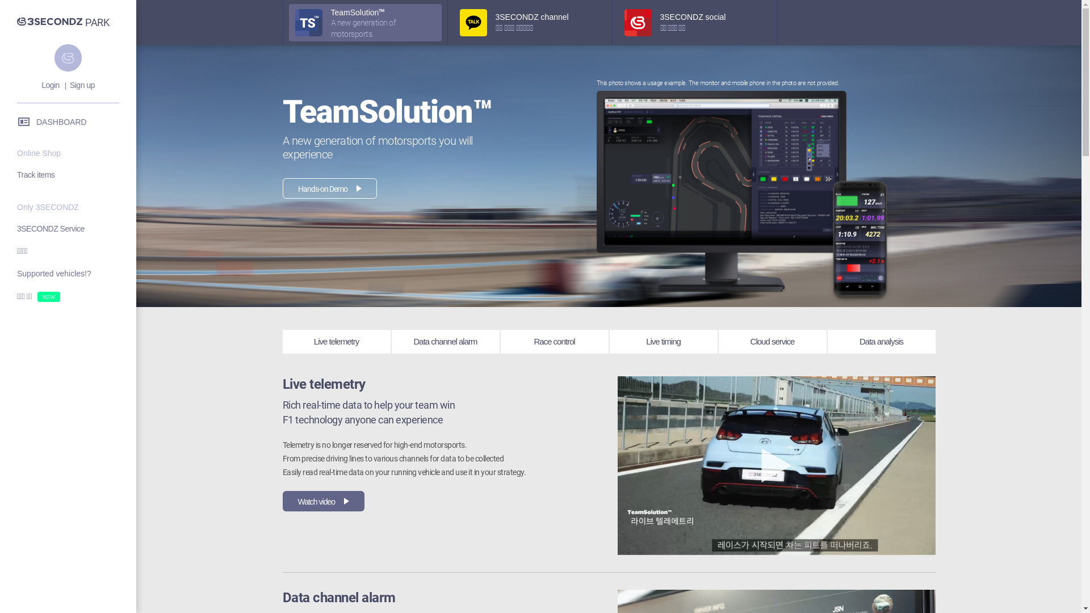  What do you see at coordinates (97, 23) in the screenshot?
I see `PARK` at bounding box center [97, 23].